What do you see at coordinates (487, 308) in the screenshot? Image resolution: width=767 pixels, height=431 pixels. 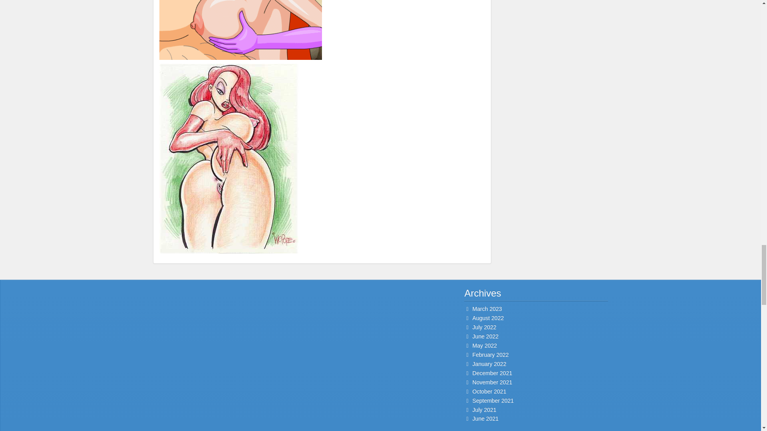 I see `March 2023` at bounding box center [487, 308].